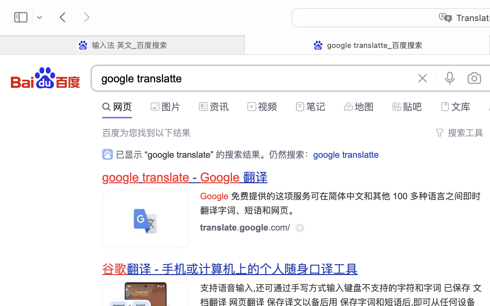  I want to click on , so click(300, 107).